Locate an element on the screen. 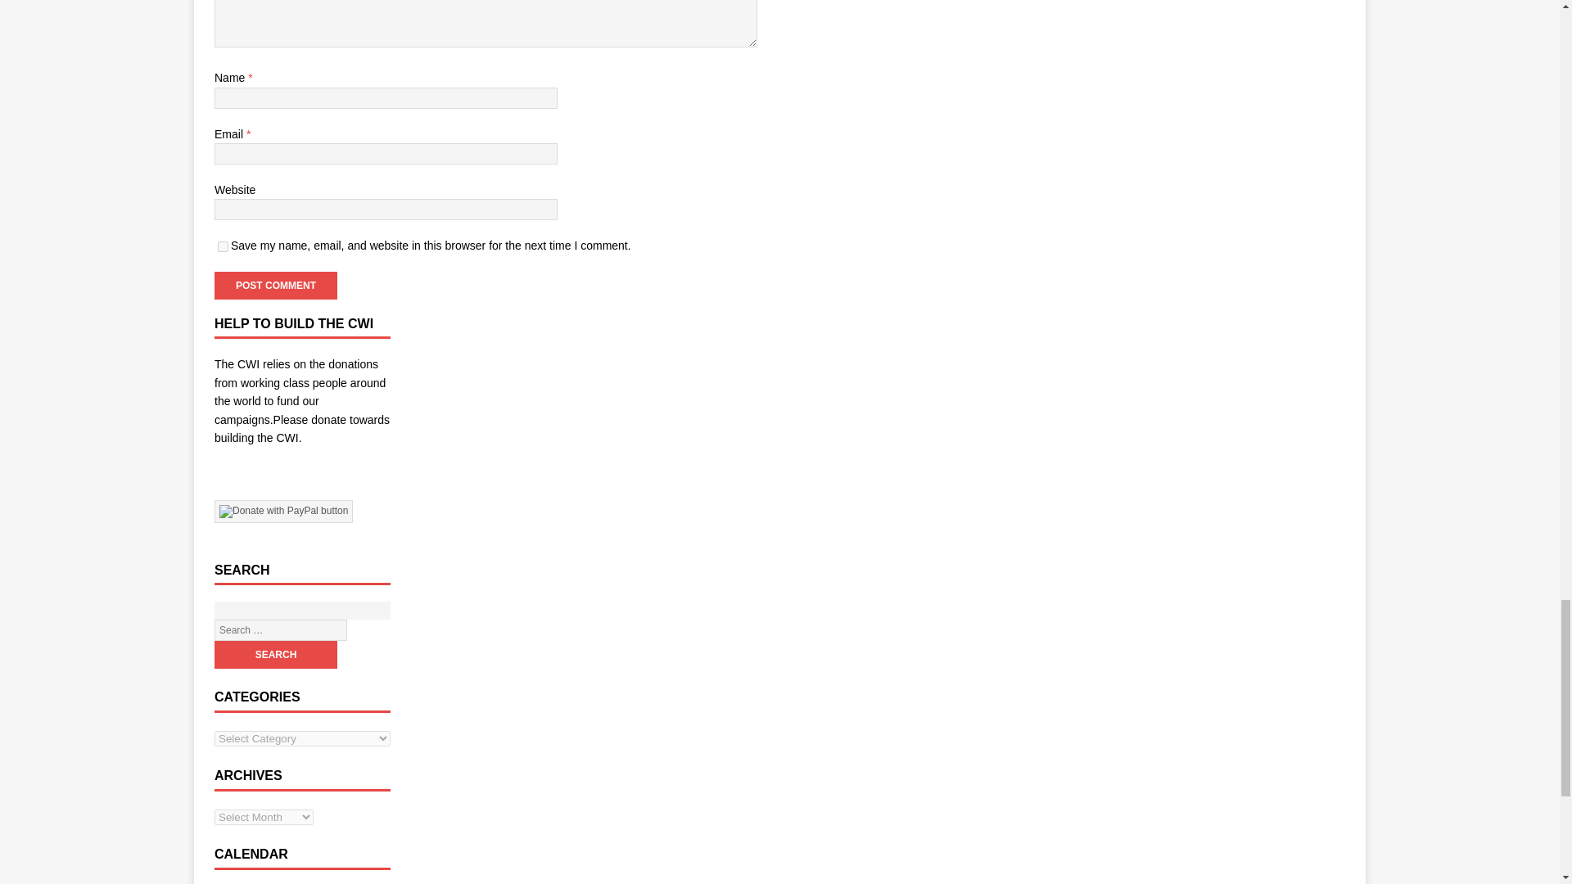 This screenshot has width=1572, height=884. yes is located at coordinates (223, 246).